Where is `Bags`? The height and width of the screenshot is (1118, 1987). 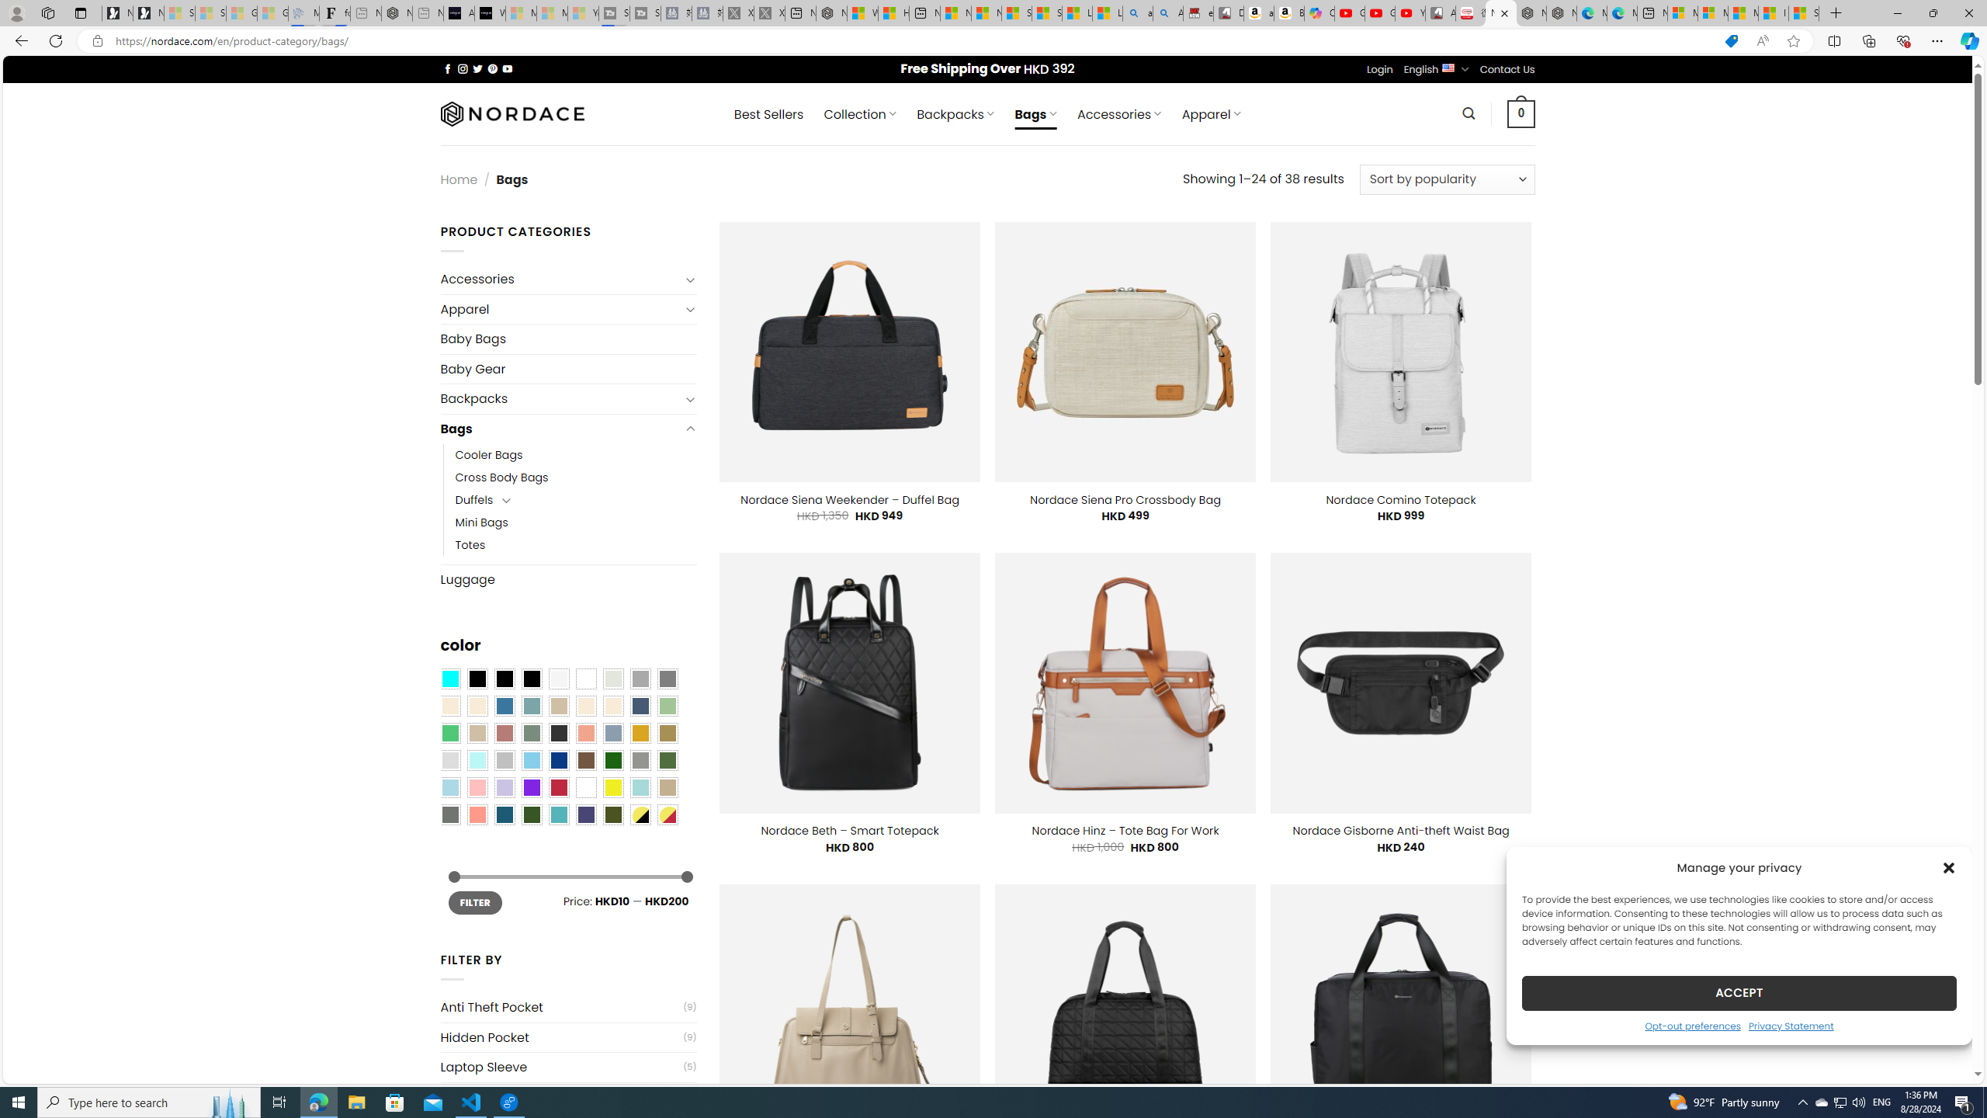 Bags is located at coordinates (560, 429).